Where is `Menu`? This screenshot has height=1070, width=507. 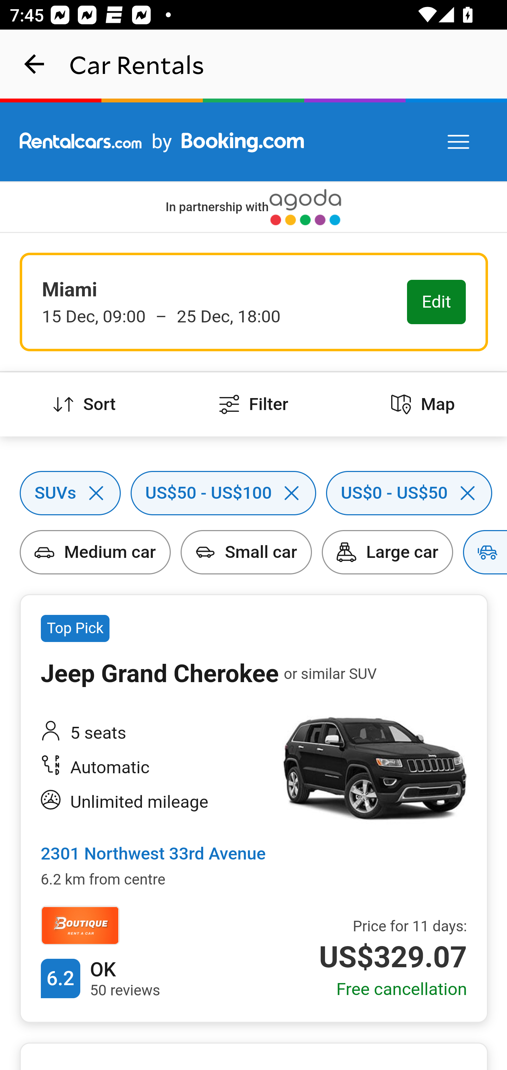
Menu is located at coordinates (459, 142).